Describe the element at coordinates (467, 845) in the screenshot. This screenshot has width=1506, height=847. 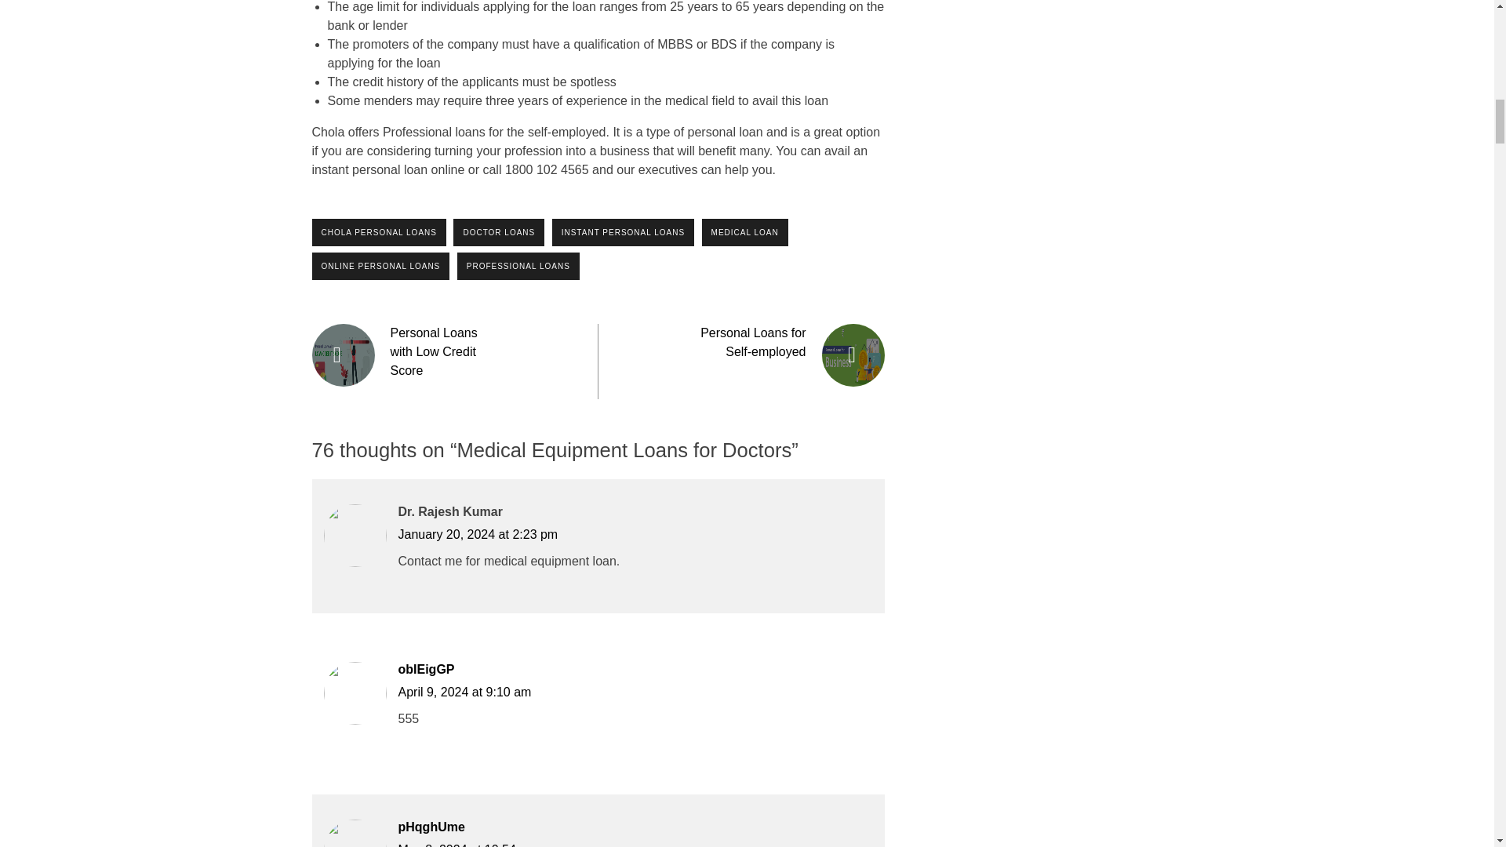
I see `May 8, 2024 at 10:54 am` at that location.